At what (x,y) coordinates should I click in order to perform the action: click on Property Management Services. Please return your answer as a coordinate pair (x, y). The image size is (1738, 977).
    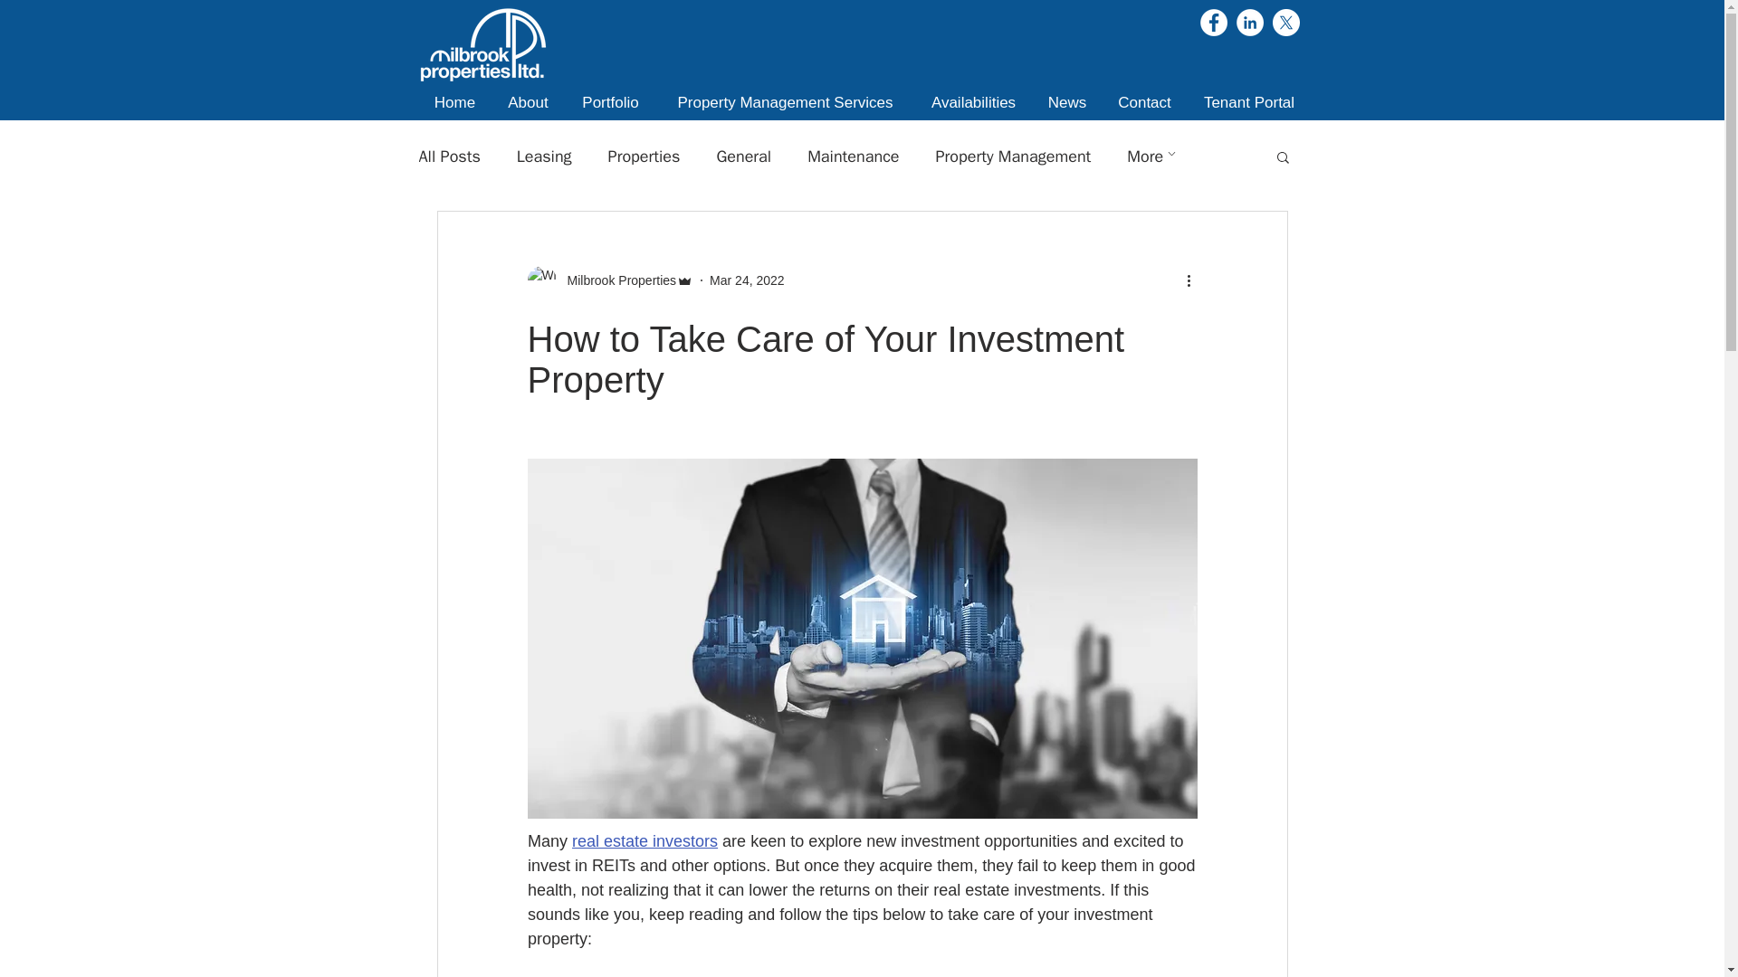
    Looking at the image, I should click on (784, 103).